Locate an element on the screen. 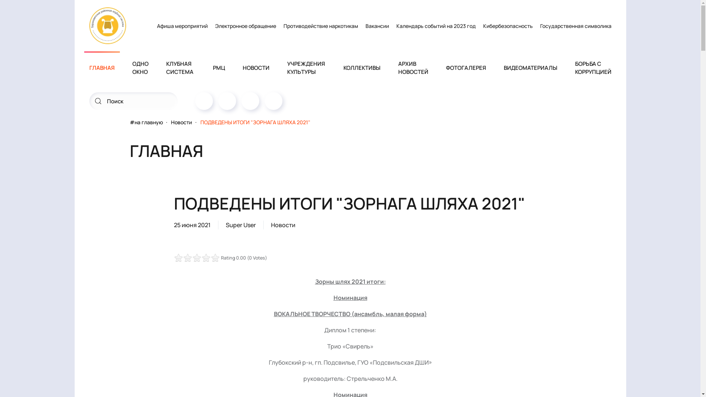 This screenshot has width=706, height=397. 1 is located at coordinates (190, 258).